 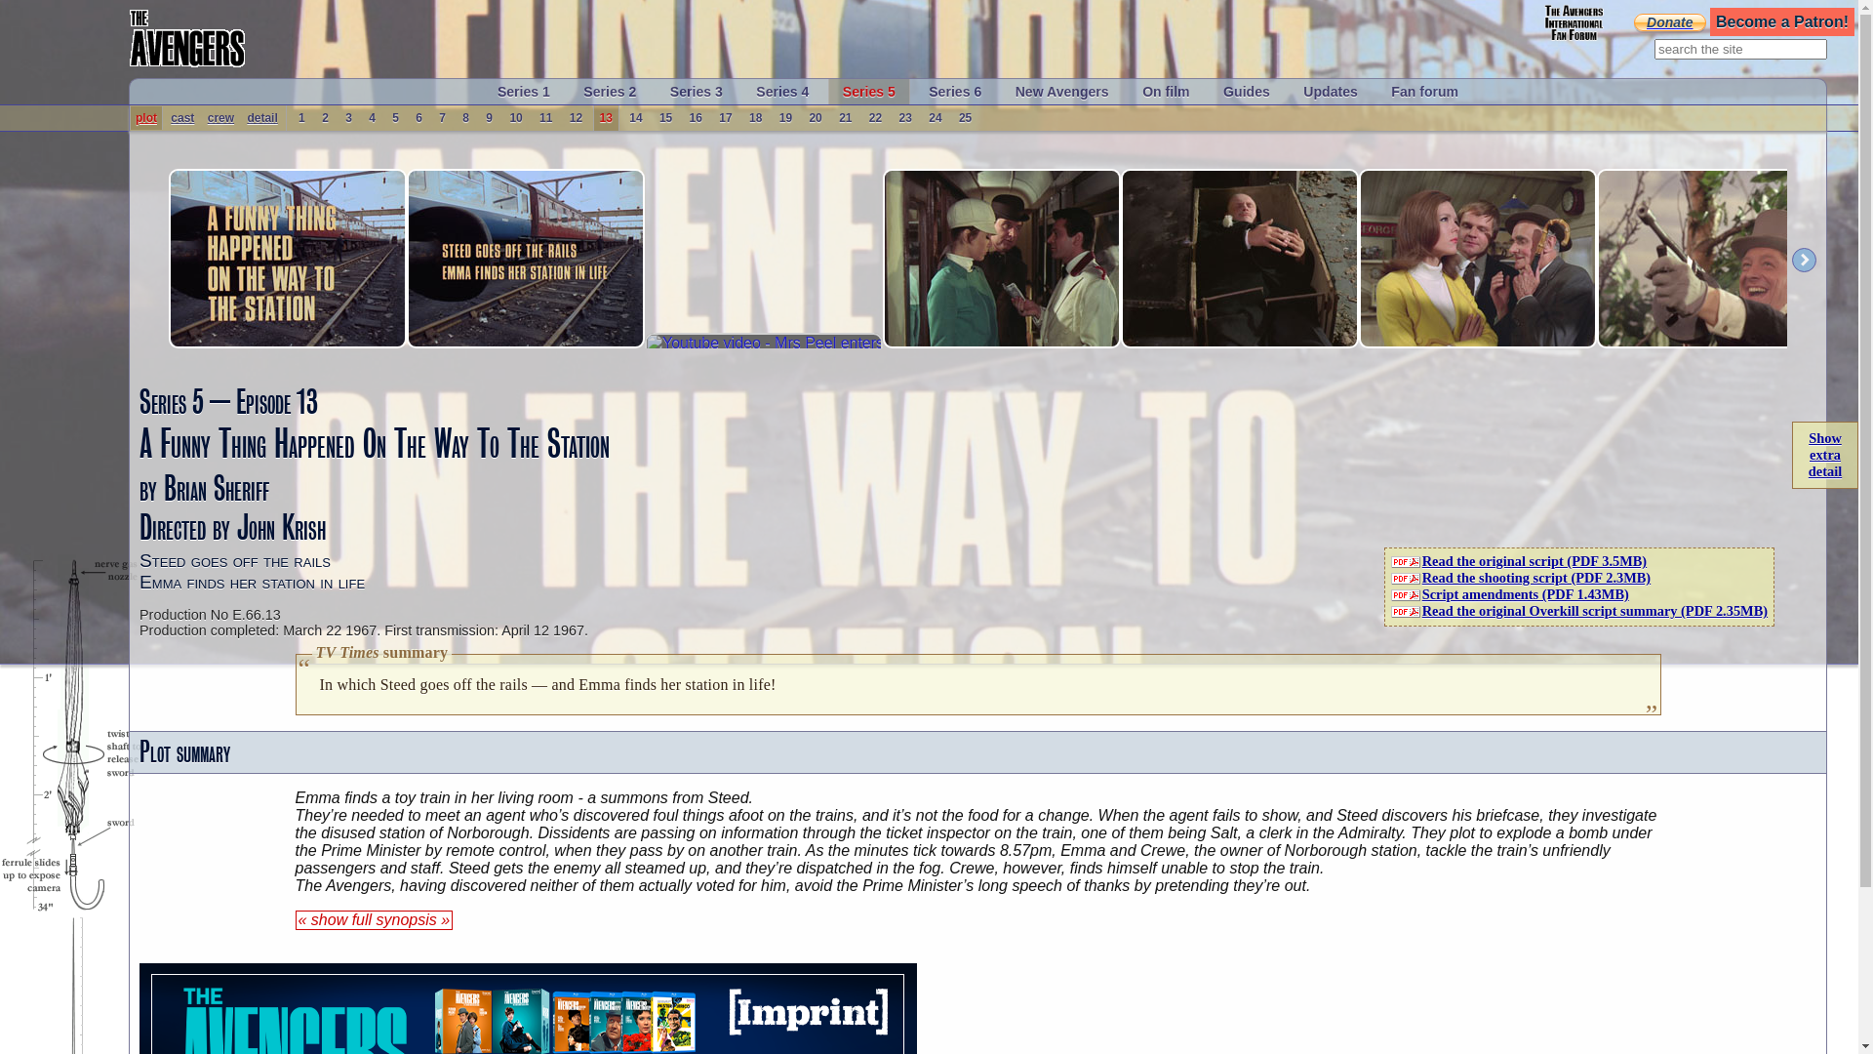 I want to click on crew, so click(x=220, y=118).